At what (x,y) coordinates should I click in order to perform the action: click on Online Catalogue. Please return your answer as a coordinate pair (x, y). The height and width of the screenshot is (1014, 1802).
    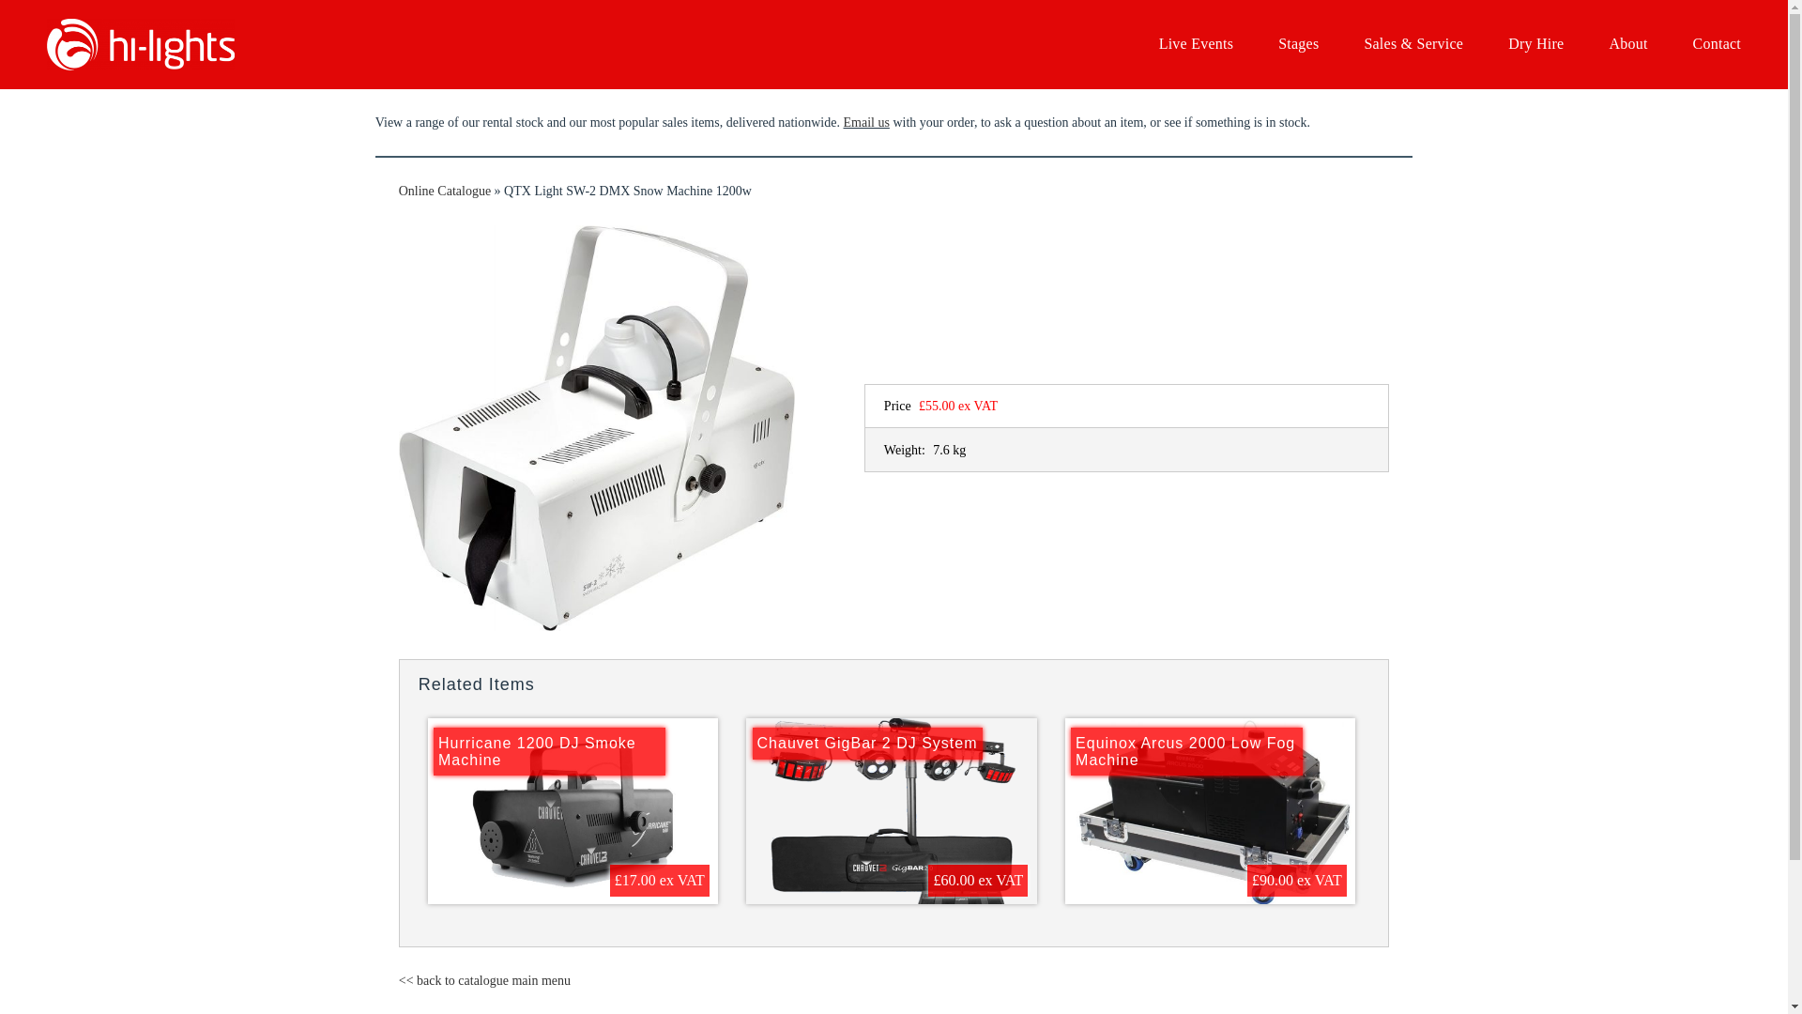
    Looking at the image, I should click on (444, 190).